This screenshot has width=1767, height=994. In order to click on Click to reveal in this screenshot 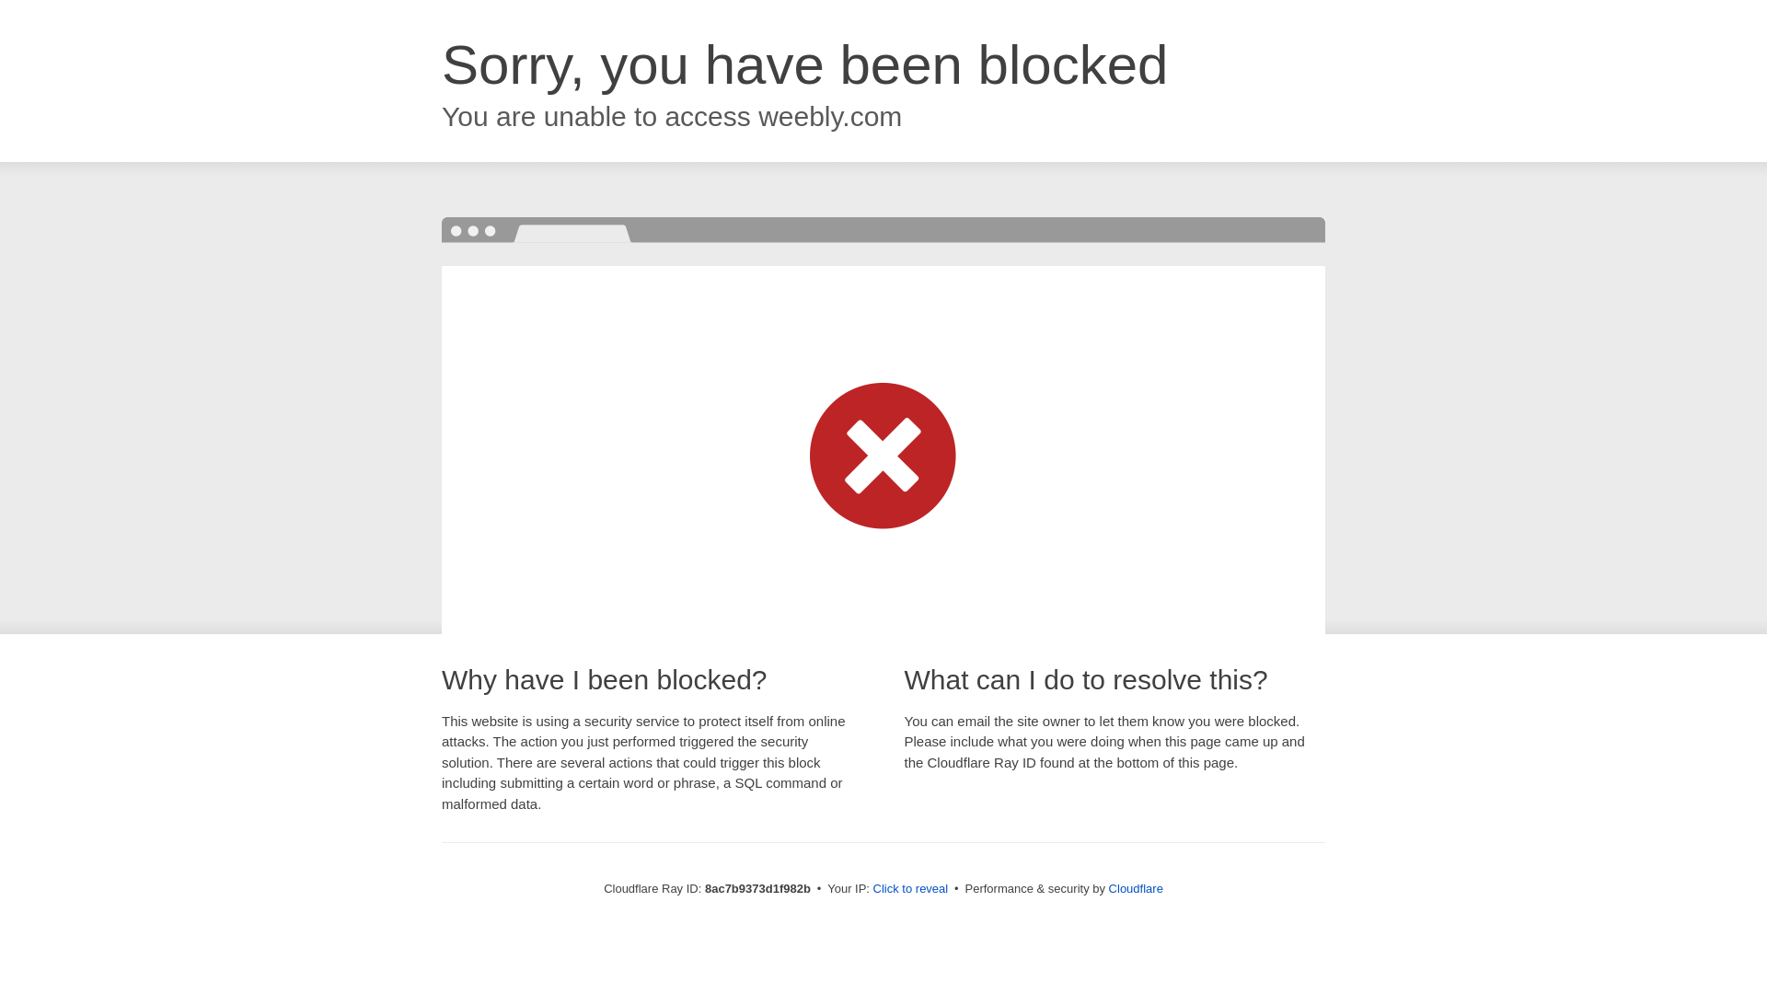, I will do `click(911, 889)`.